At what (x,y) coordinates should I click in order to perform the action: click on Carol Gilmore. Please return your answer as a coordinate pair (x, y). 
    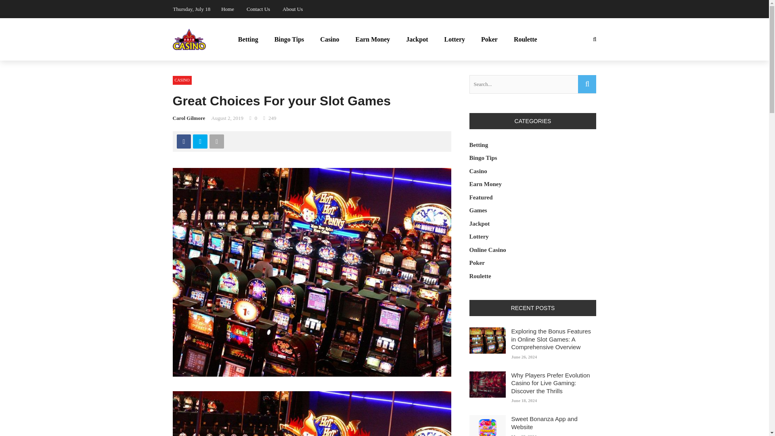
    Looking at the image, I should click on (189, 118).